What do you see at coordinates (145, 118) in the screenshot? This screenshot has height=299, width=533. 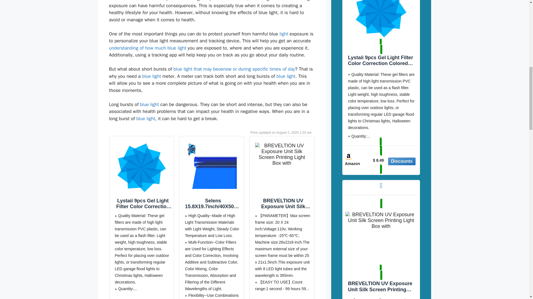 I see `blue light` at bounding box center [145, 118].